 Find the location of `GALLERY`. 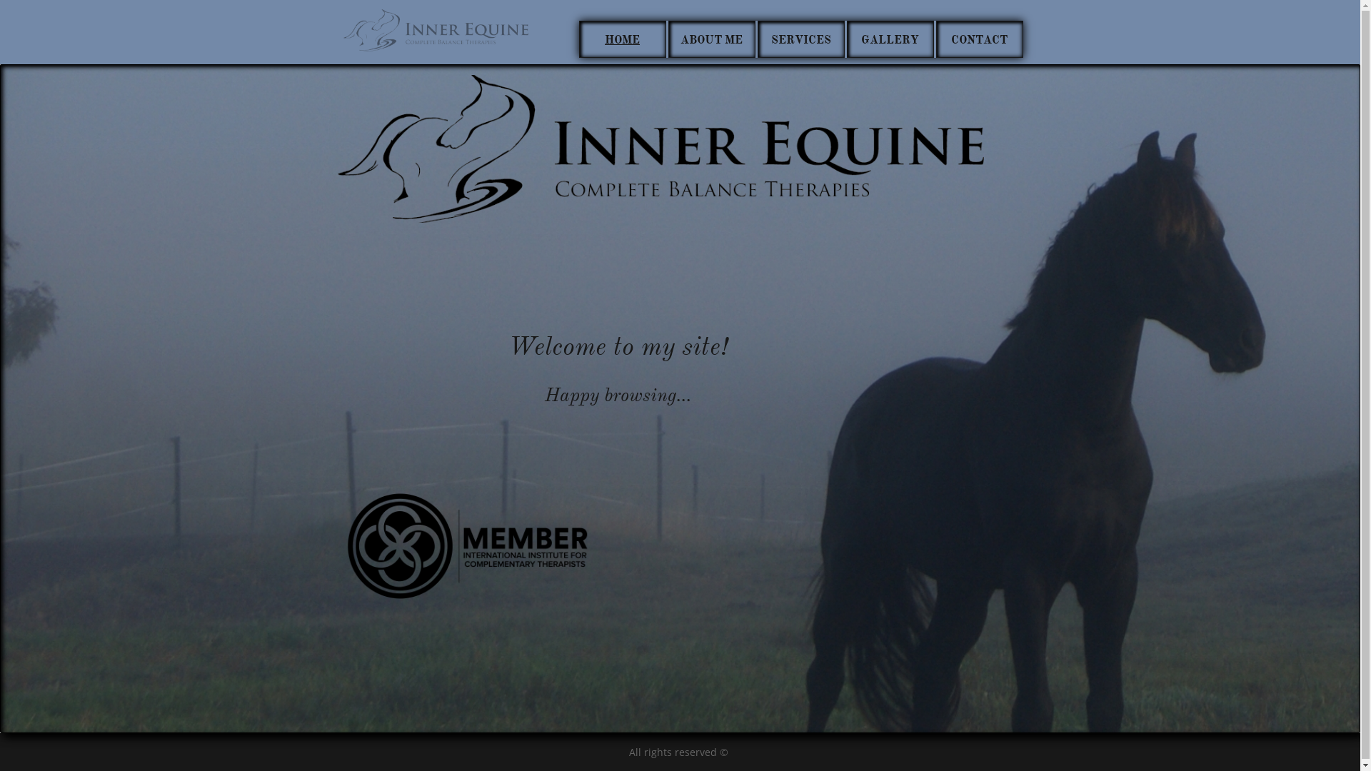

GALLERY is located at coordinates (890, 39).